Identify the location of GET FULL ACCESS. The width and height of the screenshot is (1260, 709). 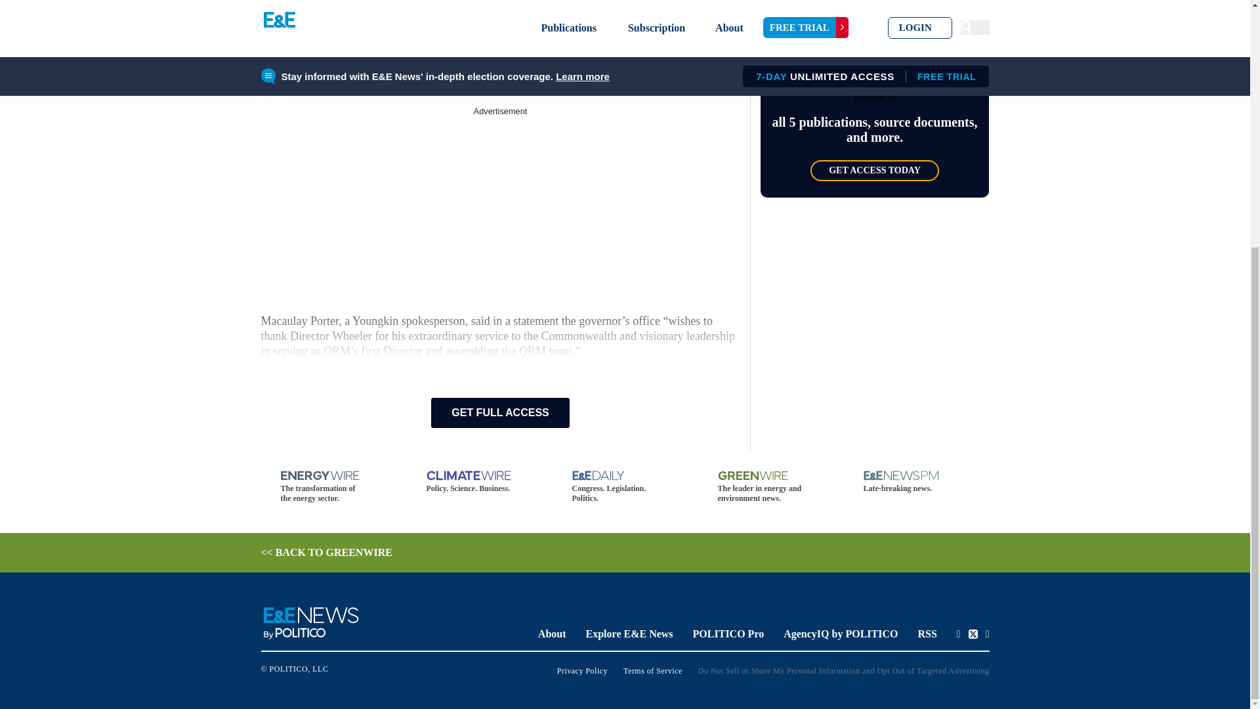
(500, 412).